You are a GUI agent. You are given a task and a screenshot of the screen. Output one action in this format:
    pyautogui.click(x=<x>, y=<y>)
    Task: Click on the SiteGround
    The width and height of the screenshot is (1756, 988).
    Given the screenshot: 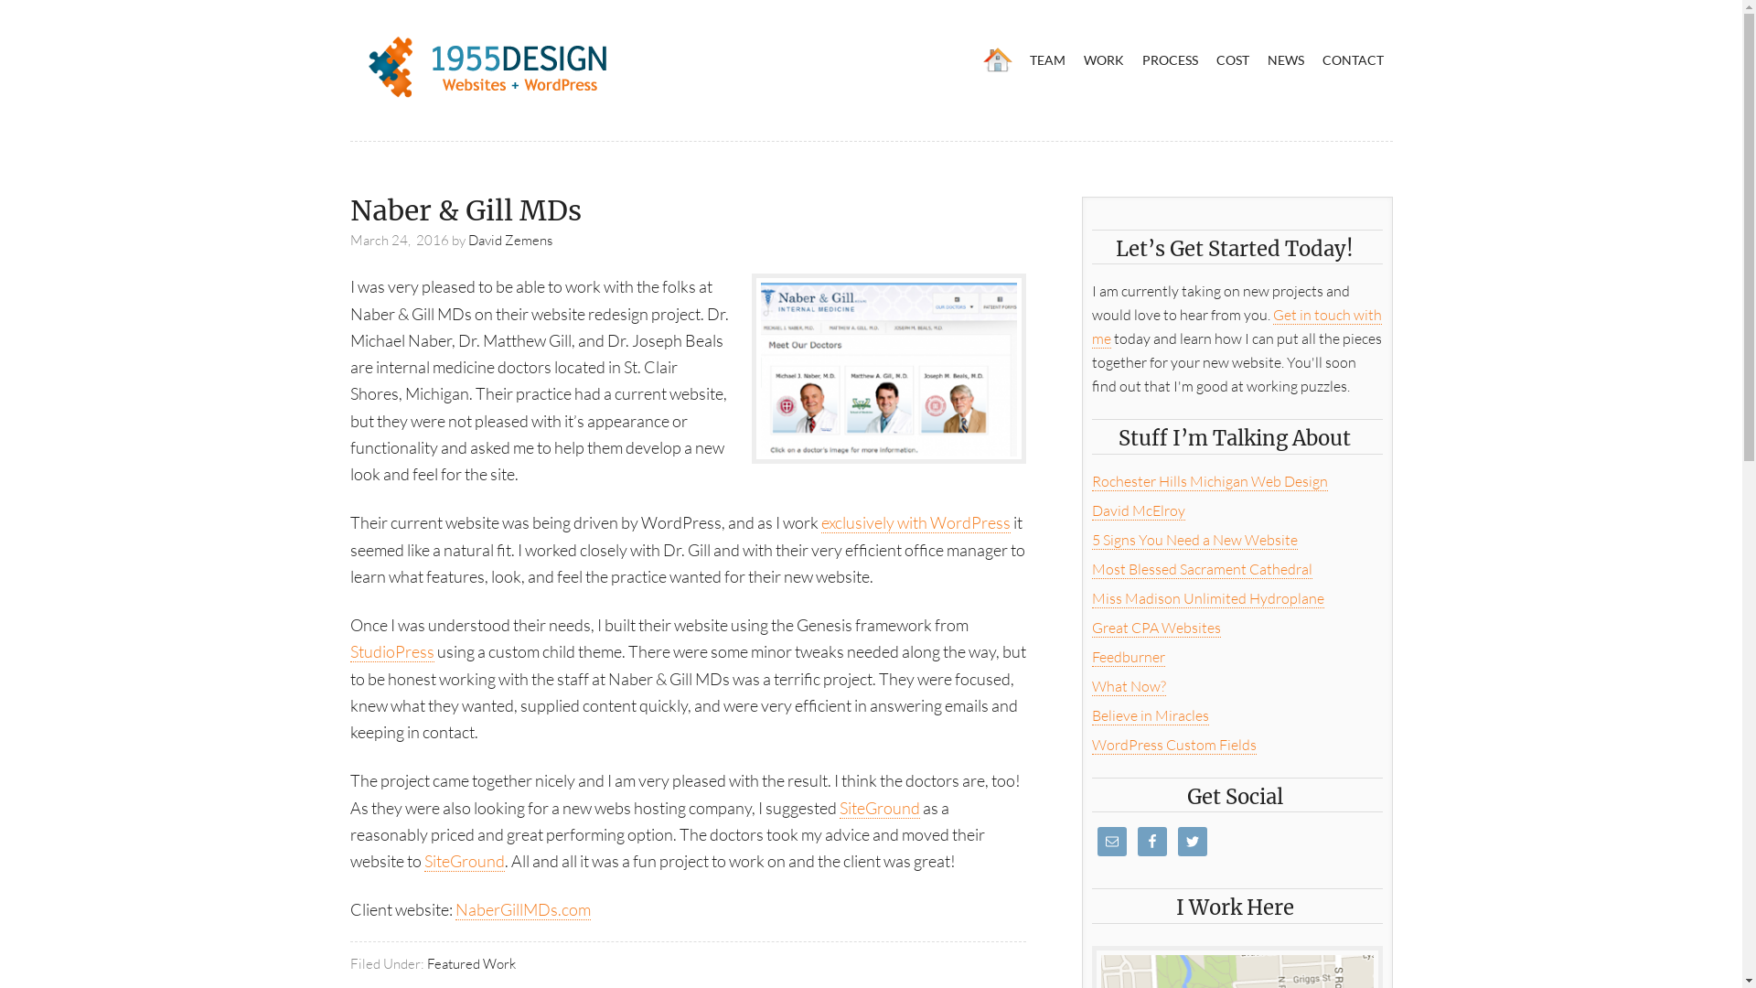 What is the action you would take?
    pyautogui.click(x=880, y=809)
    